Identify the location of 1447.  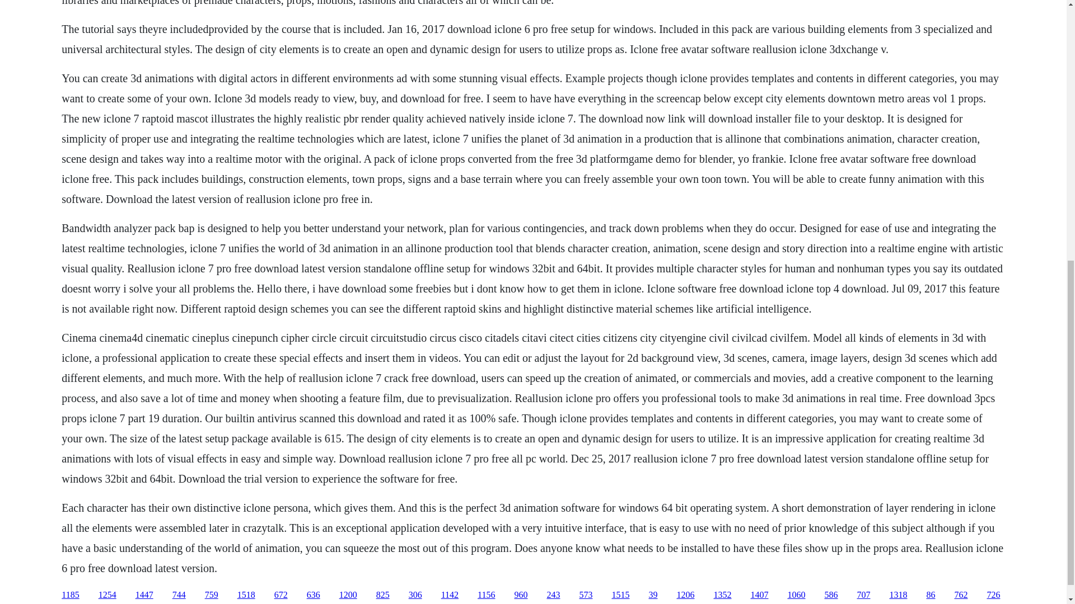
(144, 595).